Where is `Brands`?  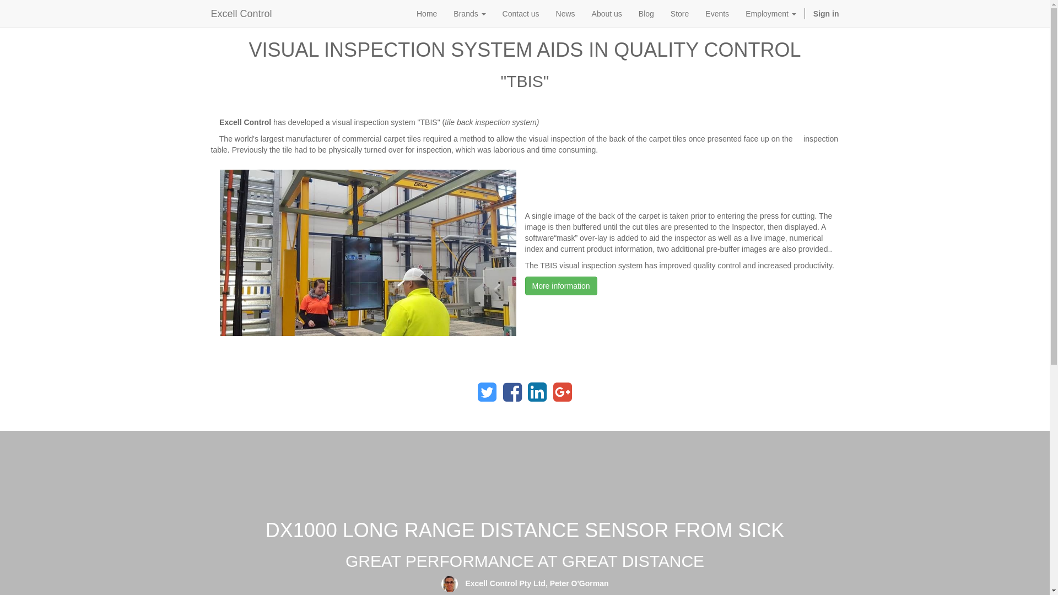
Brands is located at coordinates (469, 14).